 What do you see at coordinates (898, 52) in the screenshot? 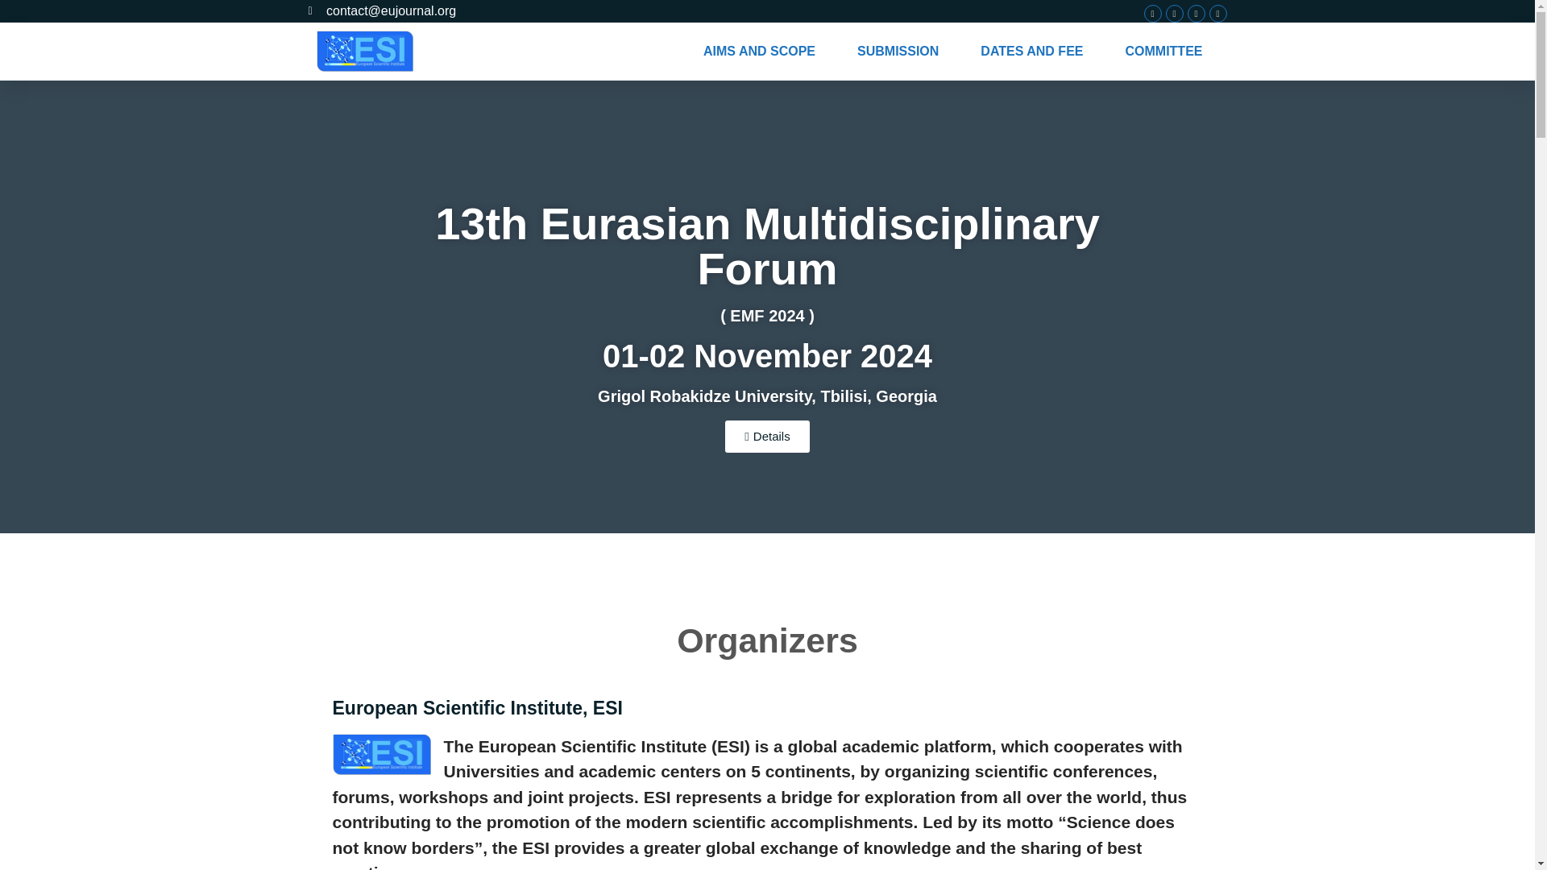
I see `SUBMISSION` at bounding box center [898, 52].